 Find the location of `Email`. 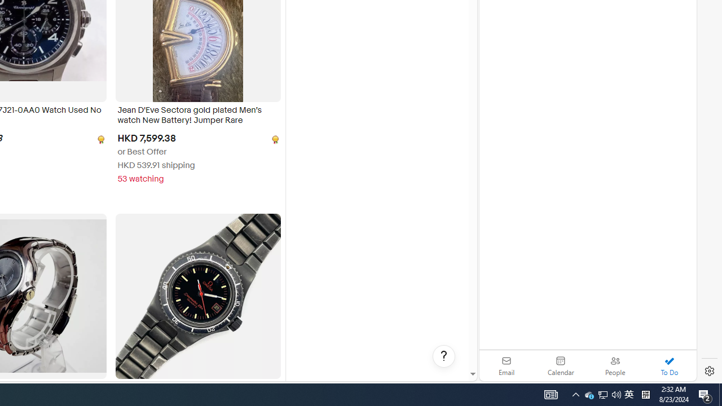

Email is located at coordinates (507, 365).